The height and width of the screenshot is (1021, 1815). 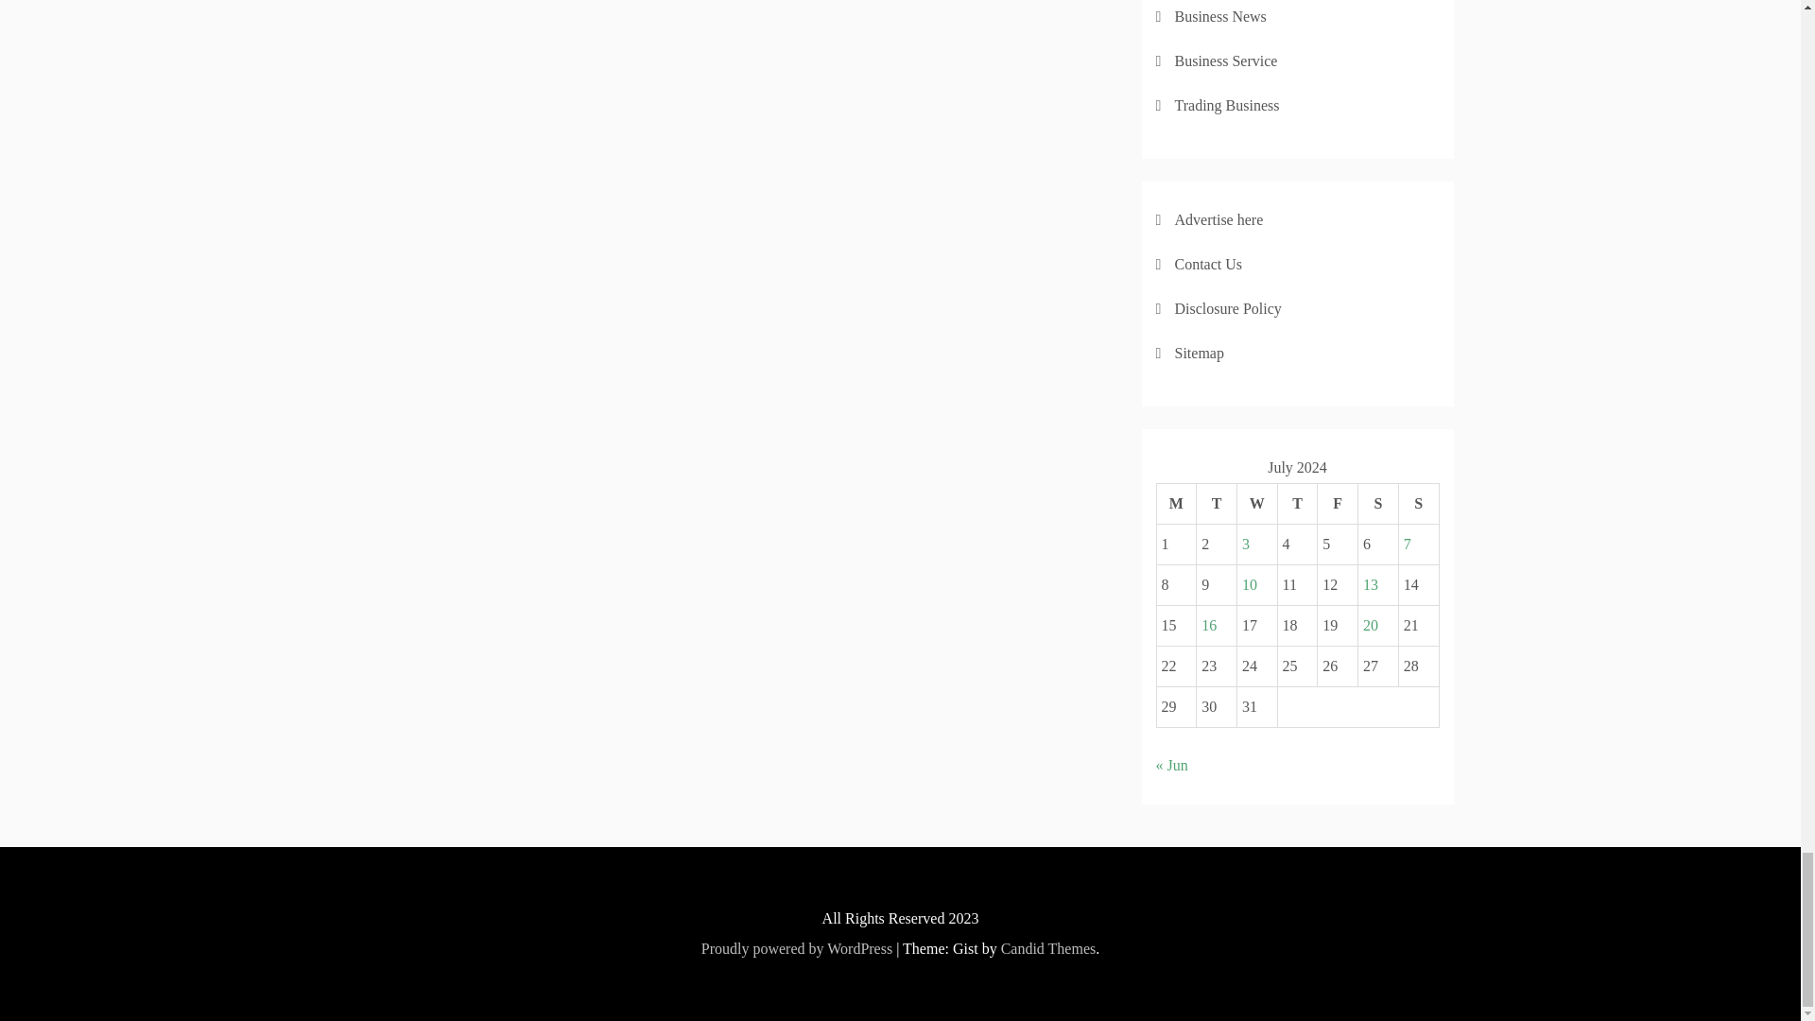 I want to click on Tuesday, so click(x=1217, y=503).